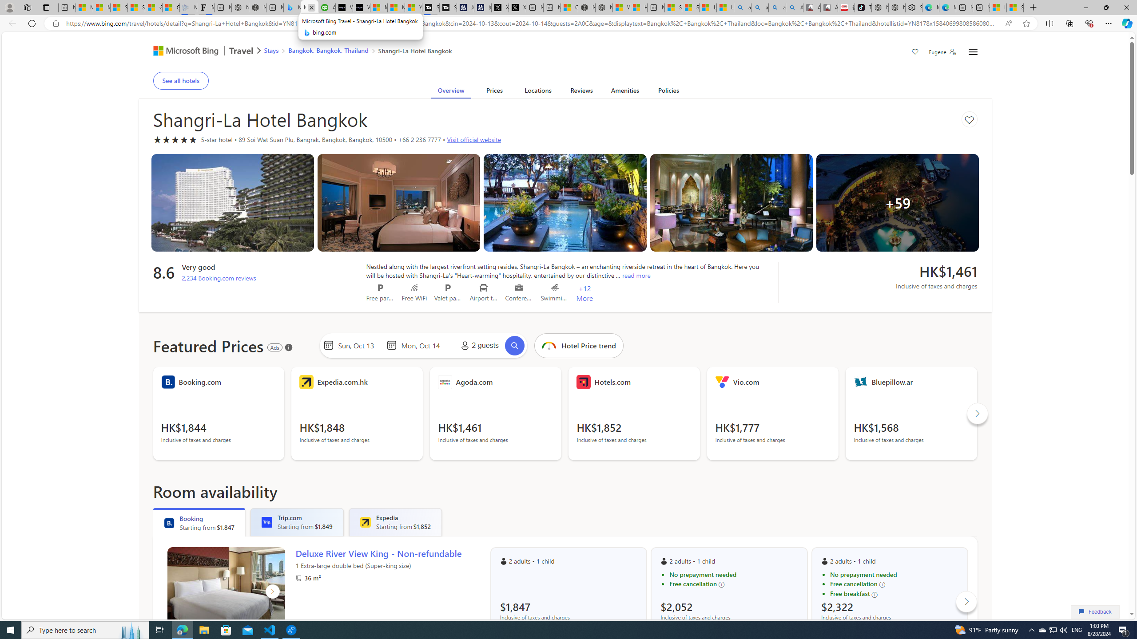 The width and height of the screenshot is (1137, 639). What do you see at coordinates (362, 8) in the screenshot?
I see `What's the best AI voice generator? - voice.ai` at bounding box center [362, 8].